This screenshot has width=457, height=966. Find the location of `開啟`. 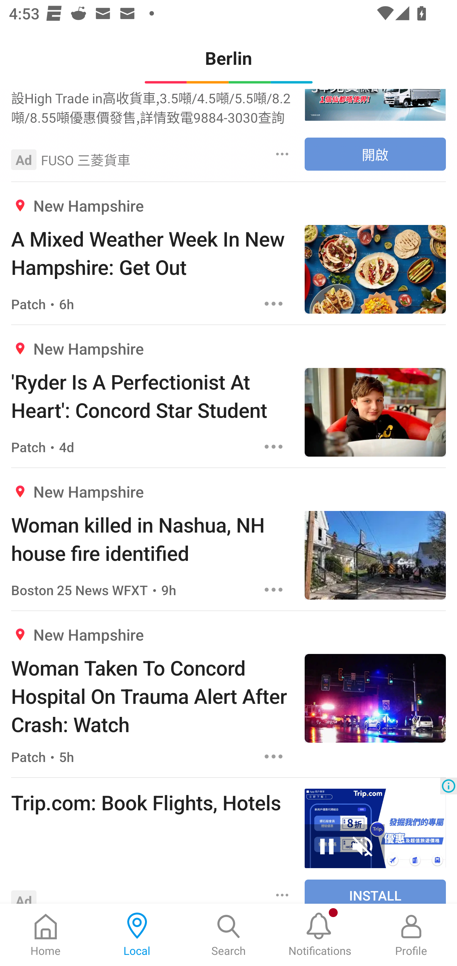

開啟 is located at coordinates (375, 154).